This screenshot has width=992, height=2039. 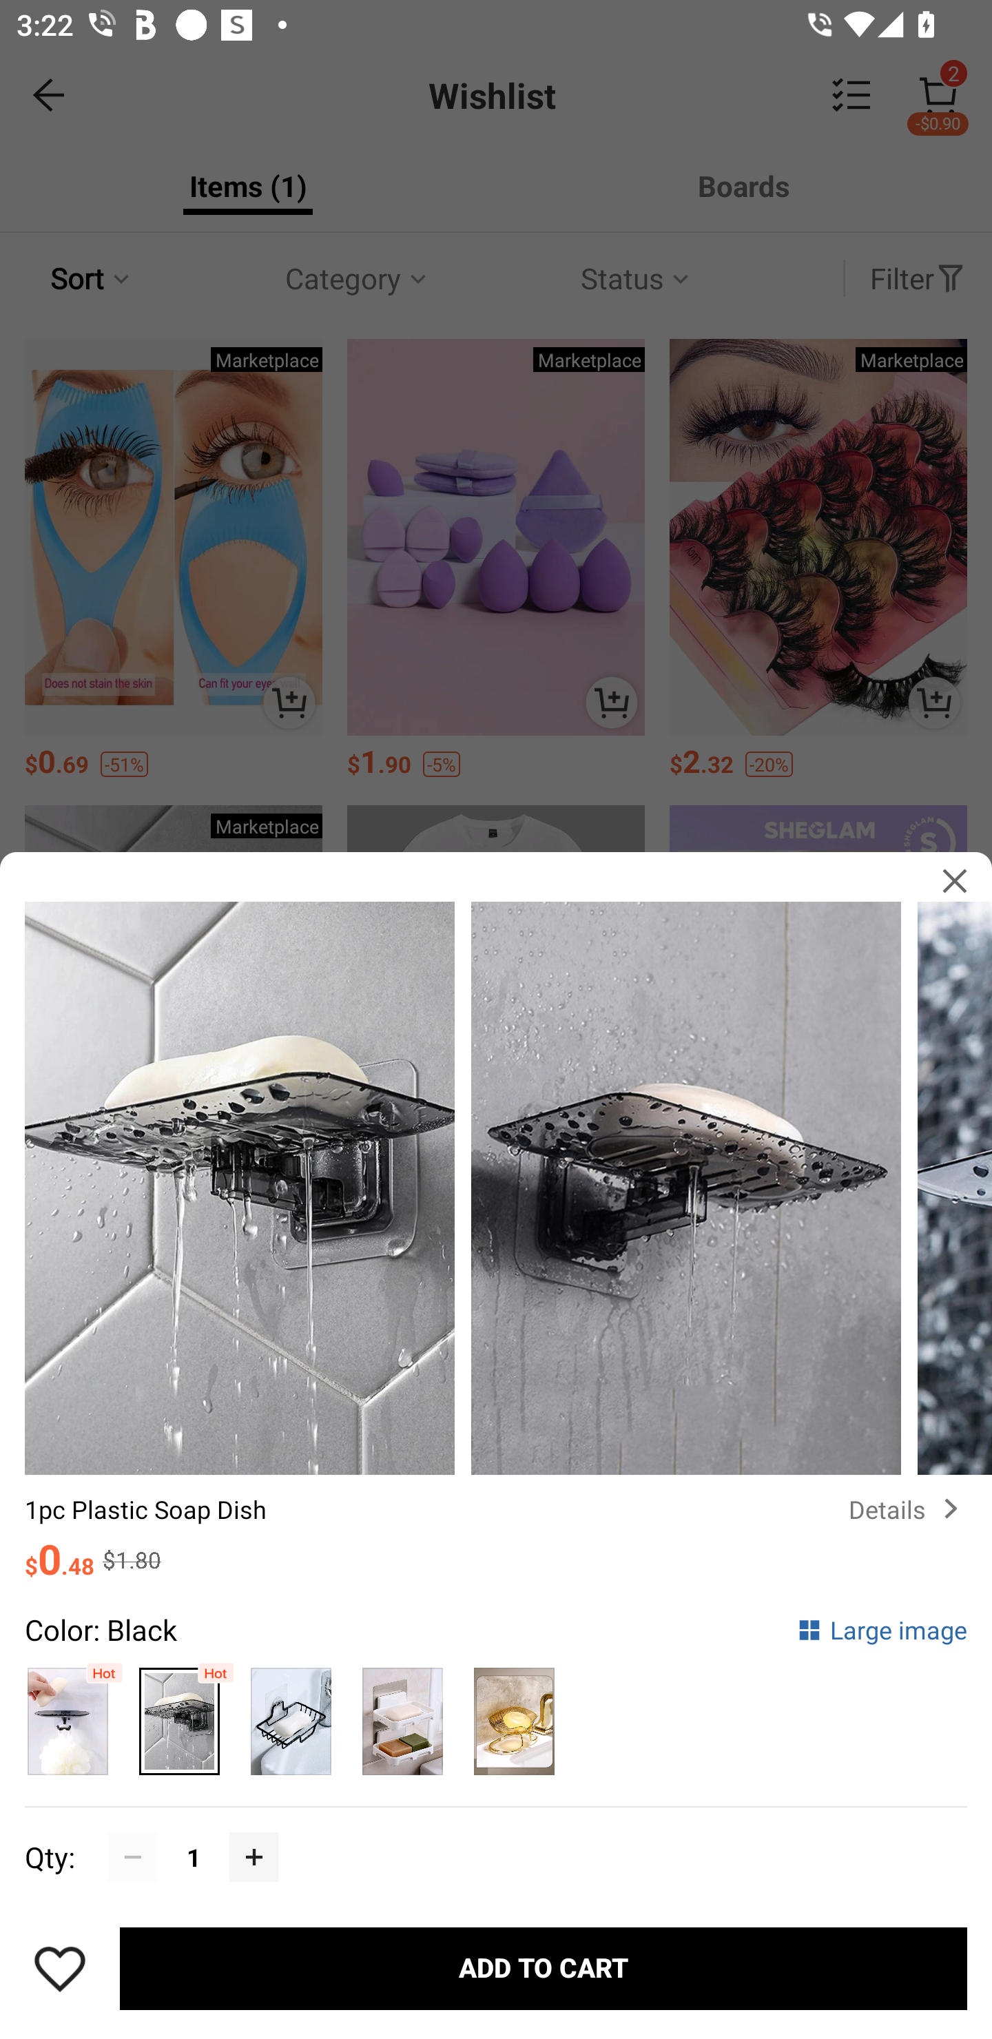 What do you see at coordinates (514, 1715) in the screenshot?
I see `Gold` at bounding box center [514, 1715].